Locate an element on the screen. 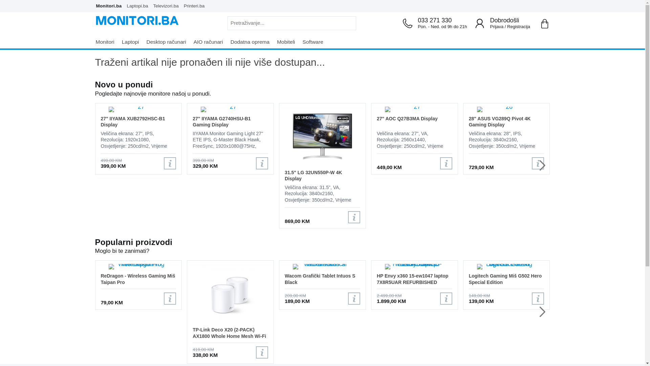 The height and width of the screenshot is (366, 650). Laptopi is located at coordinates (133, 42).